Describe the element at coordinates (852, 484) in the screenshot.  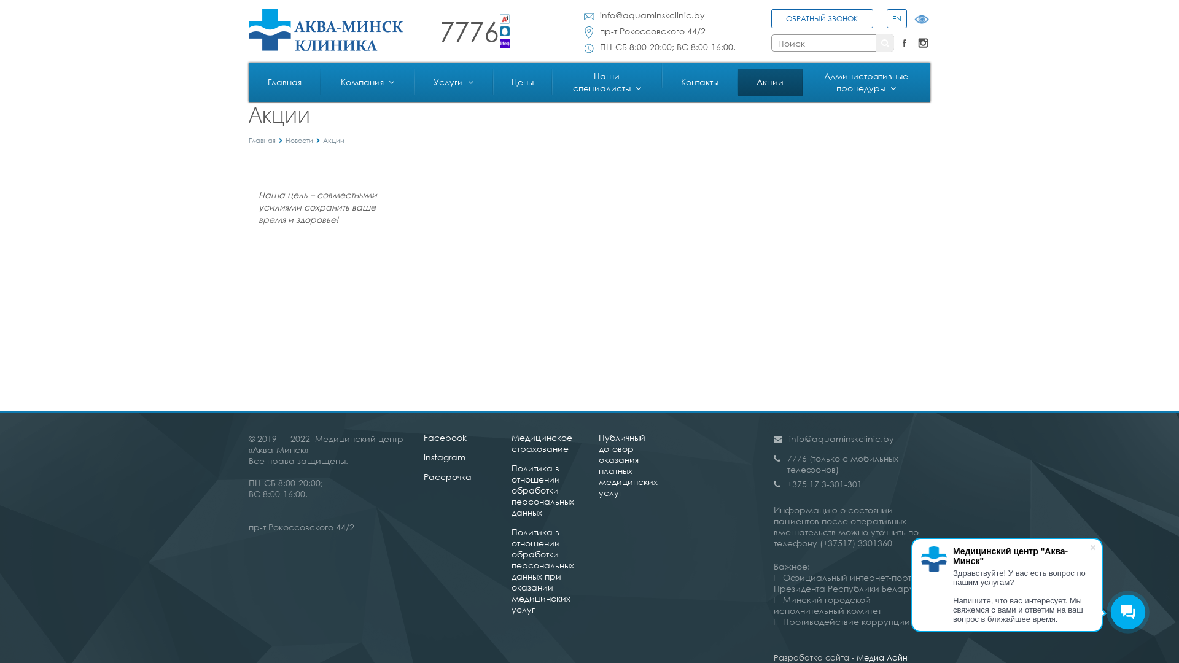
I see `+375 17 3-301-301` at that location.